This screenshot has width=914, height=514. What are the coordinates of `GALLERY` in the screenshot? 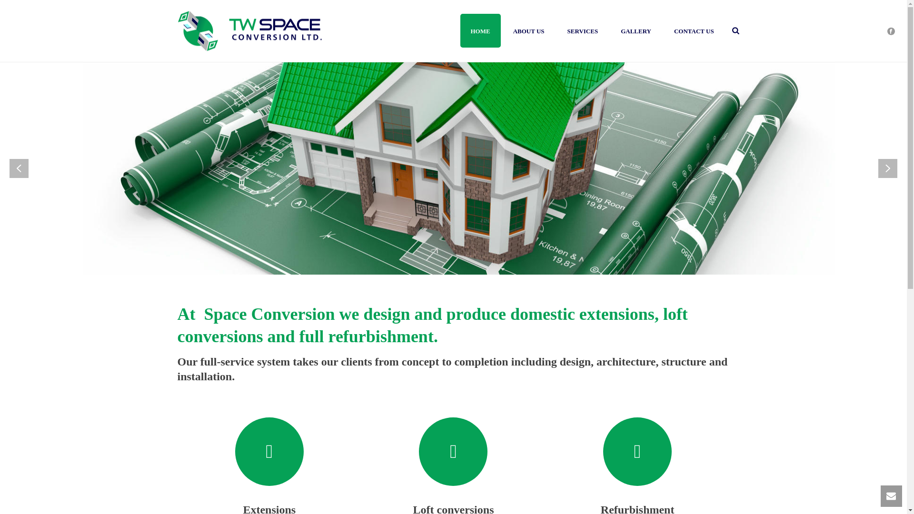 It's located at (636, 30).